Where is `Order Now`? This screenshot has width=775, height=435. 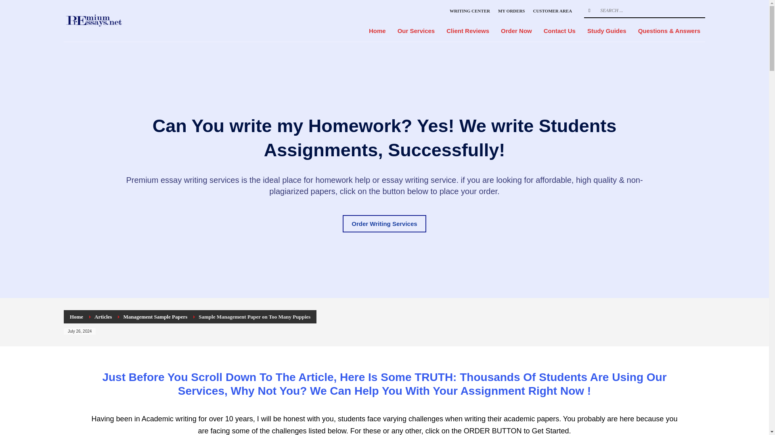 Order Now is located at coordinates (516, 31).